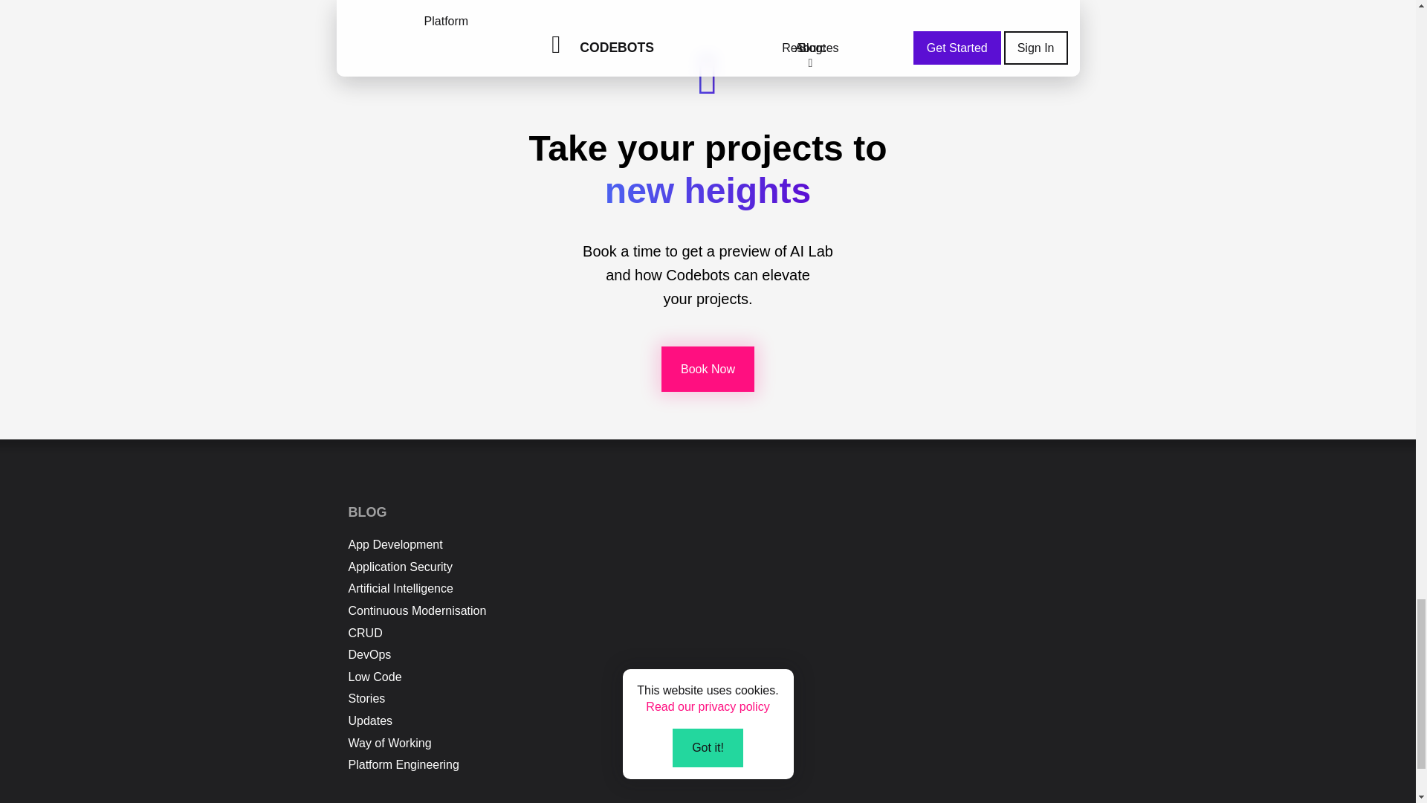  Describe the element at coordinates (708, 369) in the screenshot. I see `Book Now` at that location.